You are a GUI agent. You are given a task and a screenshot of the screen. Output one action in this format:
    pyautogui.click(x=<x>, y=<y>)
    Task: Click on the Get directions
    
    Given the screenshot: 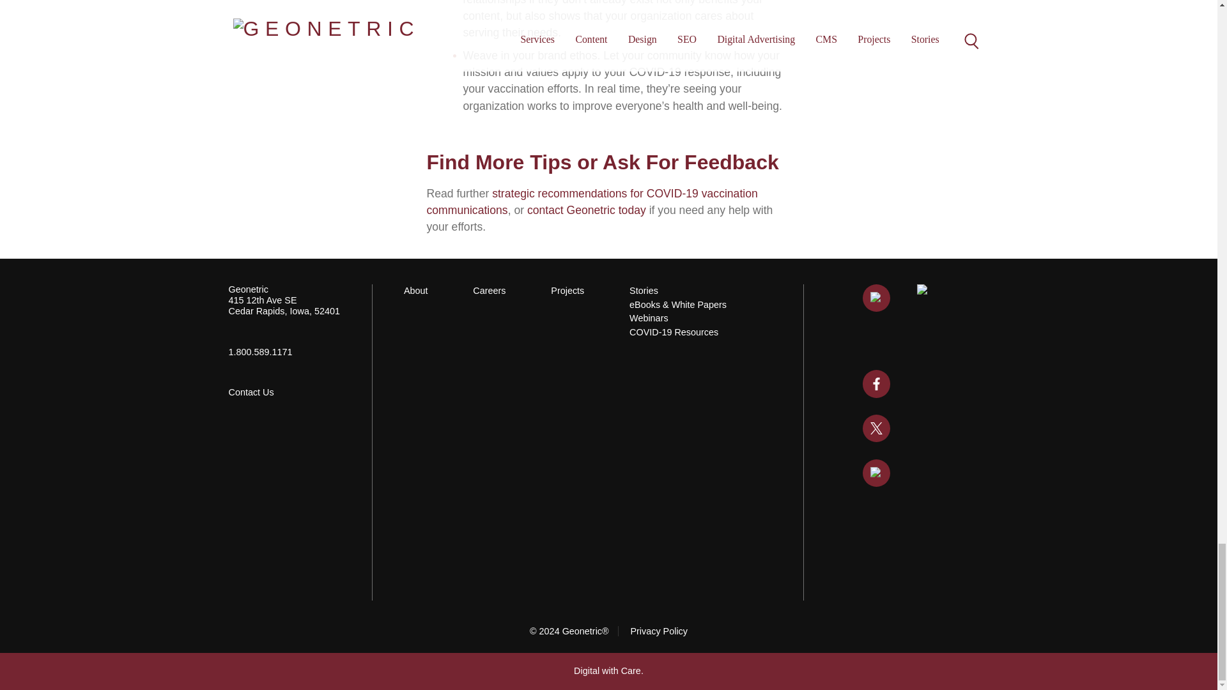 What is the action you would take?
    pyautogui.click(x=284, y=305)
    